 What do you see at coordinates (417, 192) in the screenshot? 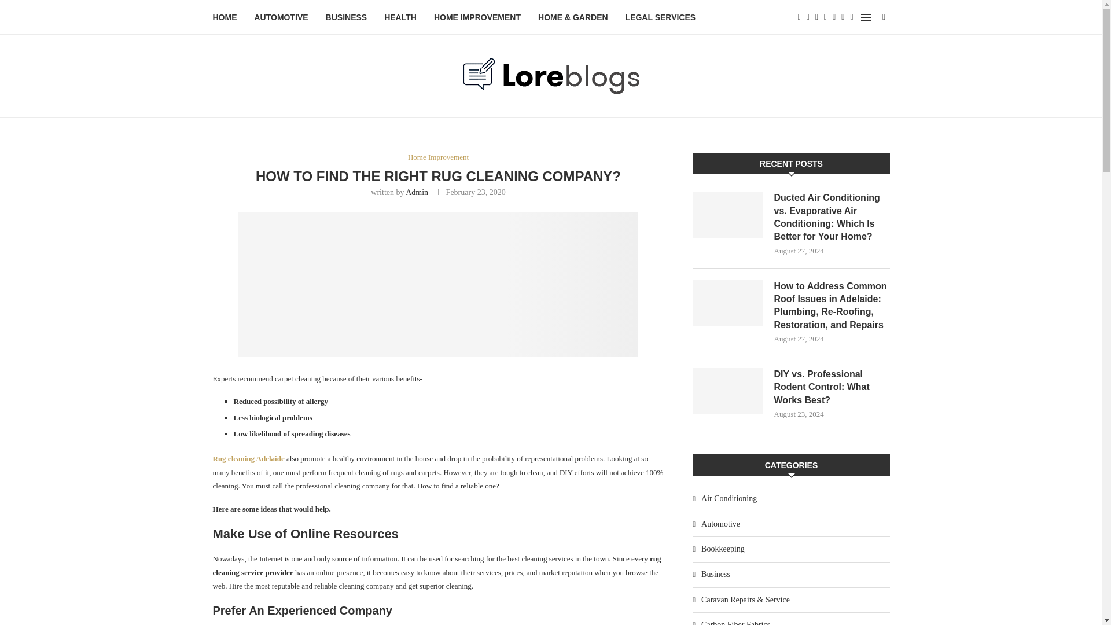
I see `Admin` at bounding box center [417, 192].